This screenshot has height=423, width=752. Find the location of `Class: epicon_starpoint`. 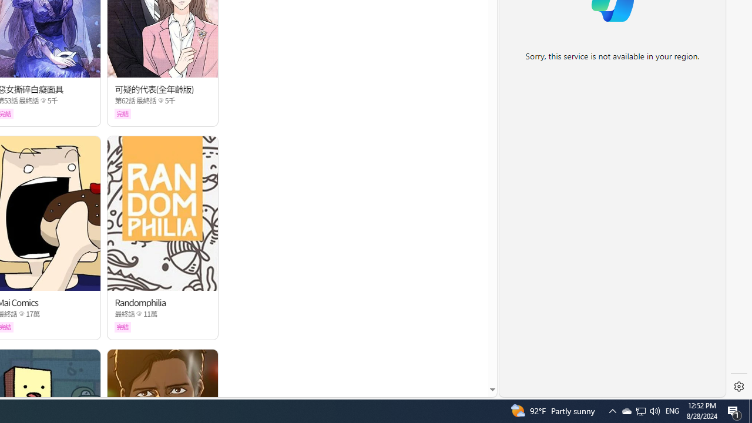

Class: epicon_starpoint is located at coordinates (139, 314).